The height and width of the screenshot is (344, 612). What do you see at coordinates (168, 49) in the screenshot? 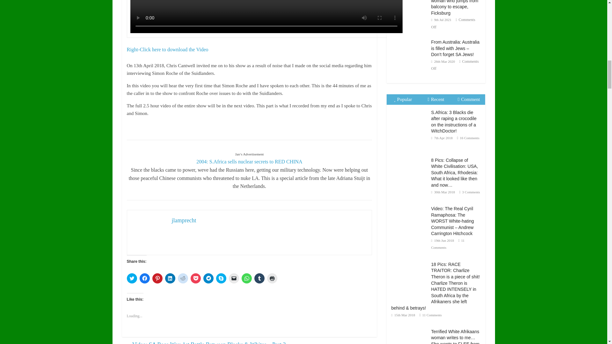
I see `Right-Click here to download the Video` at bounding box center [168, 49].